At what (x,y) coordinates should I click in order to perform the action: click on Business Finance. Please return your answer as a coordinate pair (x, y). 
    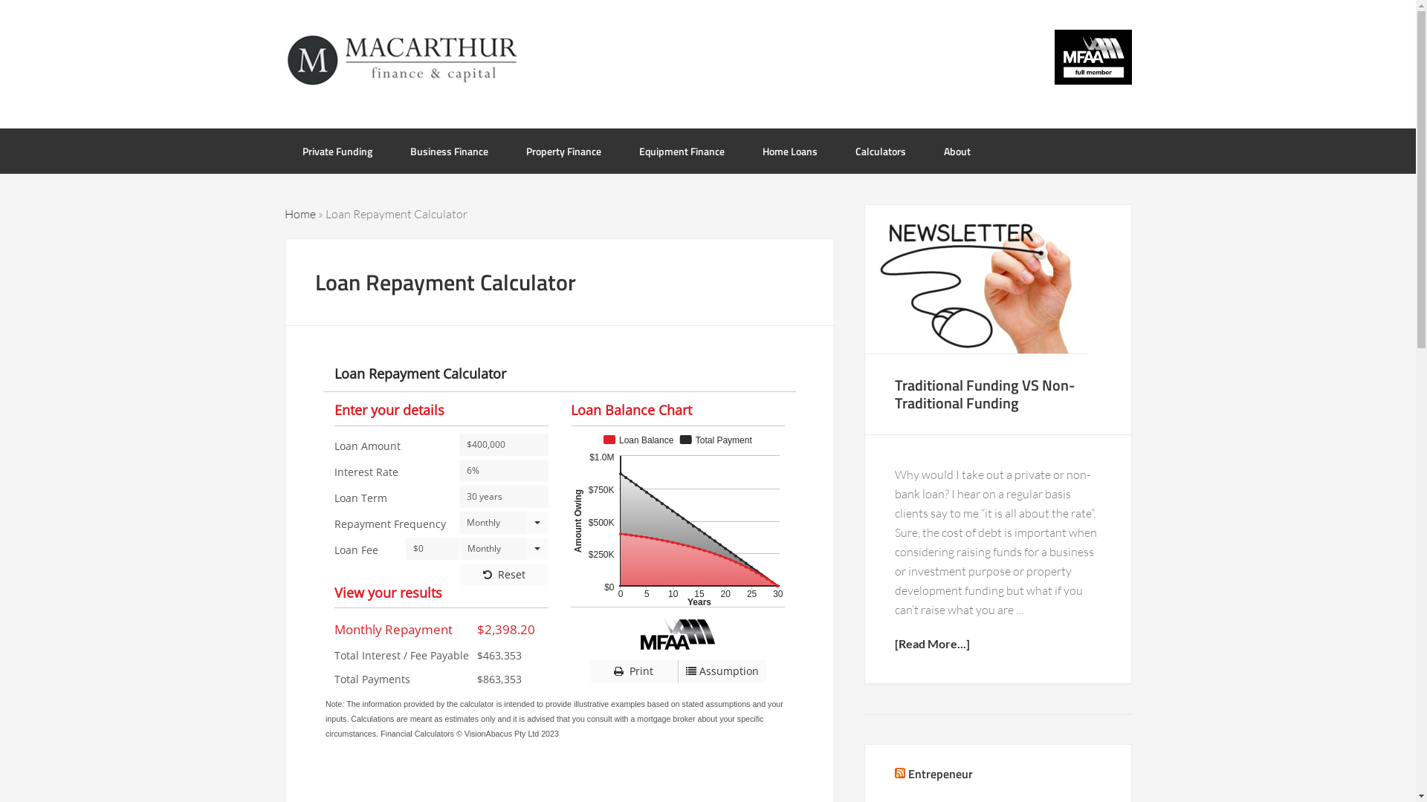
    Looking at the image, I should click on (449, 151).